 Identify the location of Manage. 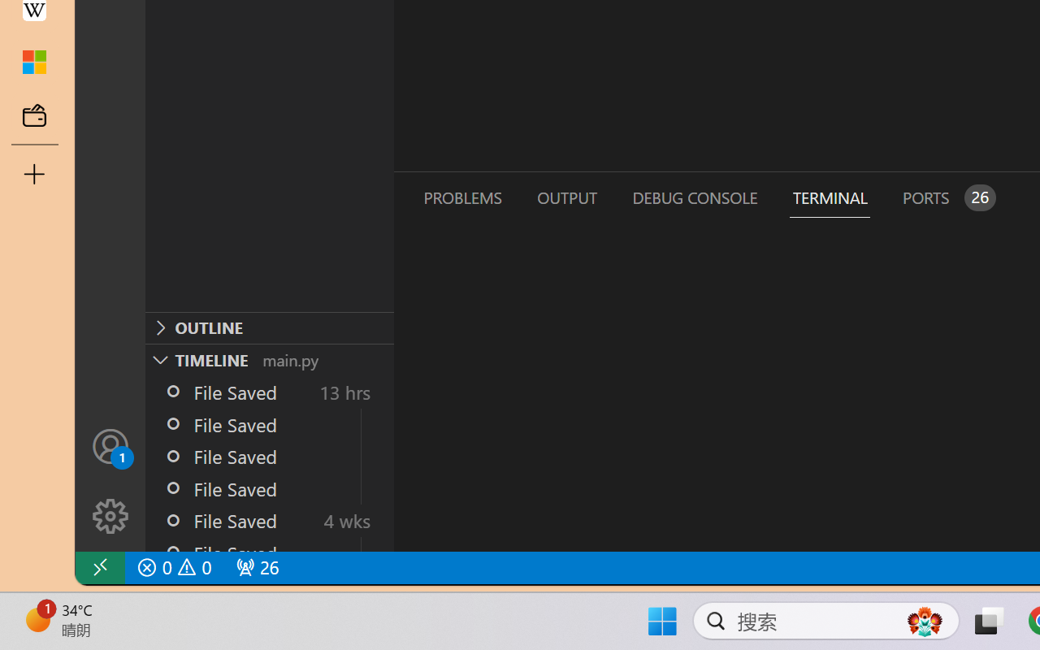
(110, 481).